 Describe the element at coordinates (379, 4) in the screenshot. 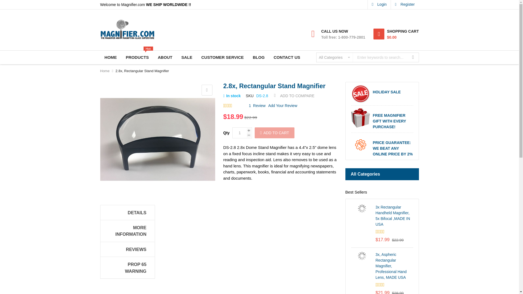

I see `Login` at that location.